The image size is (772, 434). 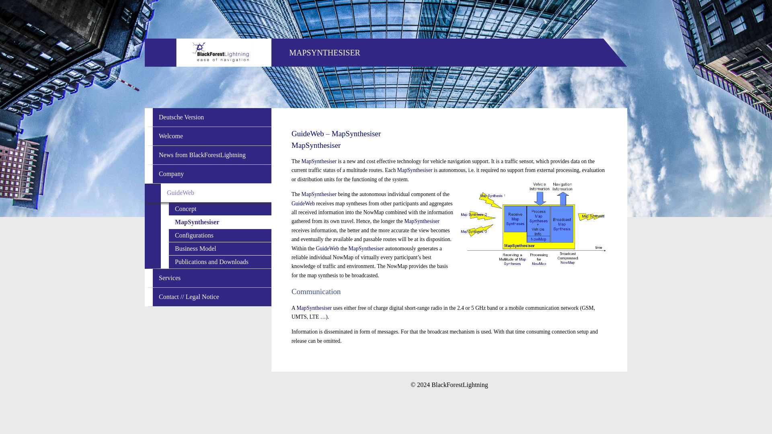 I want to click on MapSynthesiser, so click(x=220, y=222).